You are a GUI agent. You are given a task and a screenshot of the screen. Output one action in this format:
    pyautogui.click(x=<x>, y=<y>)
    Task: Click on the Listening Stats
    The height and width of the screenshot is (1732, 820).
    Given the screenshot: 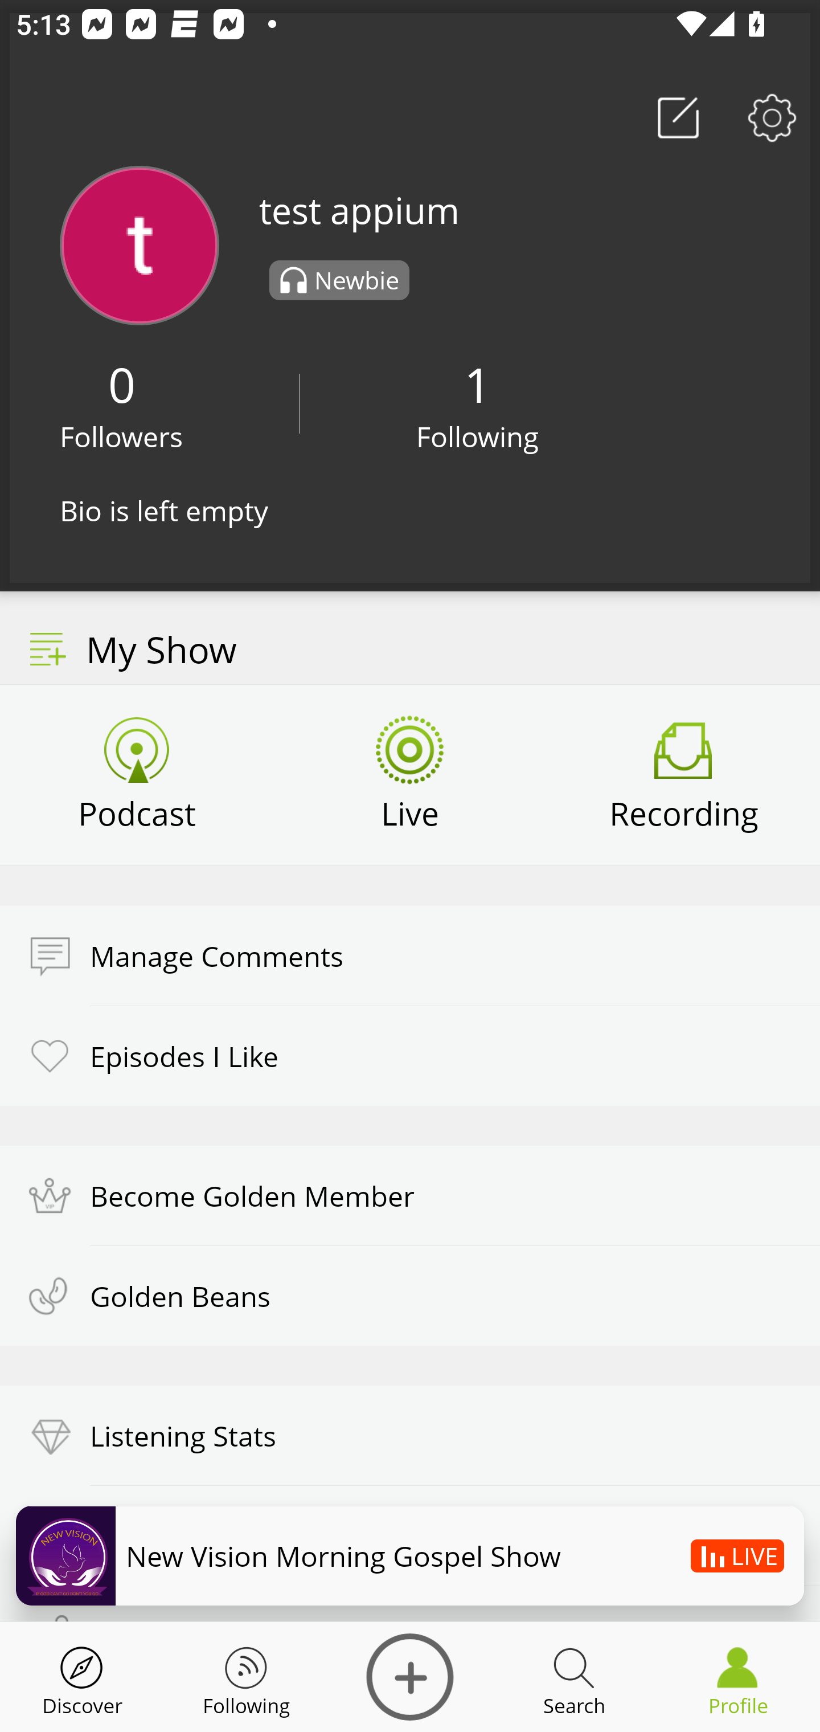 What is the action you would take?
    pyautogui.click(x=410, y=1436)
    